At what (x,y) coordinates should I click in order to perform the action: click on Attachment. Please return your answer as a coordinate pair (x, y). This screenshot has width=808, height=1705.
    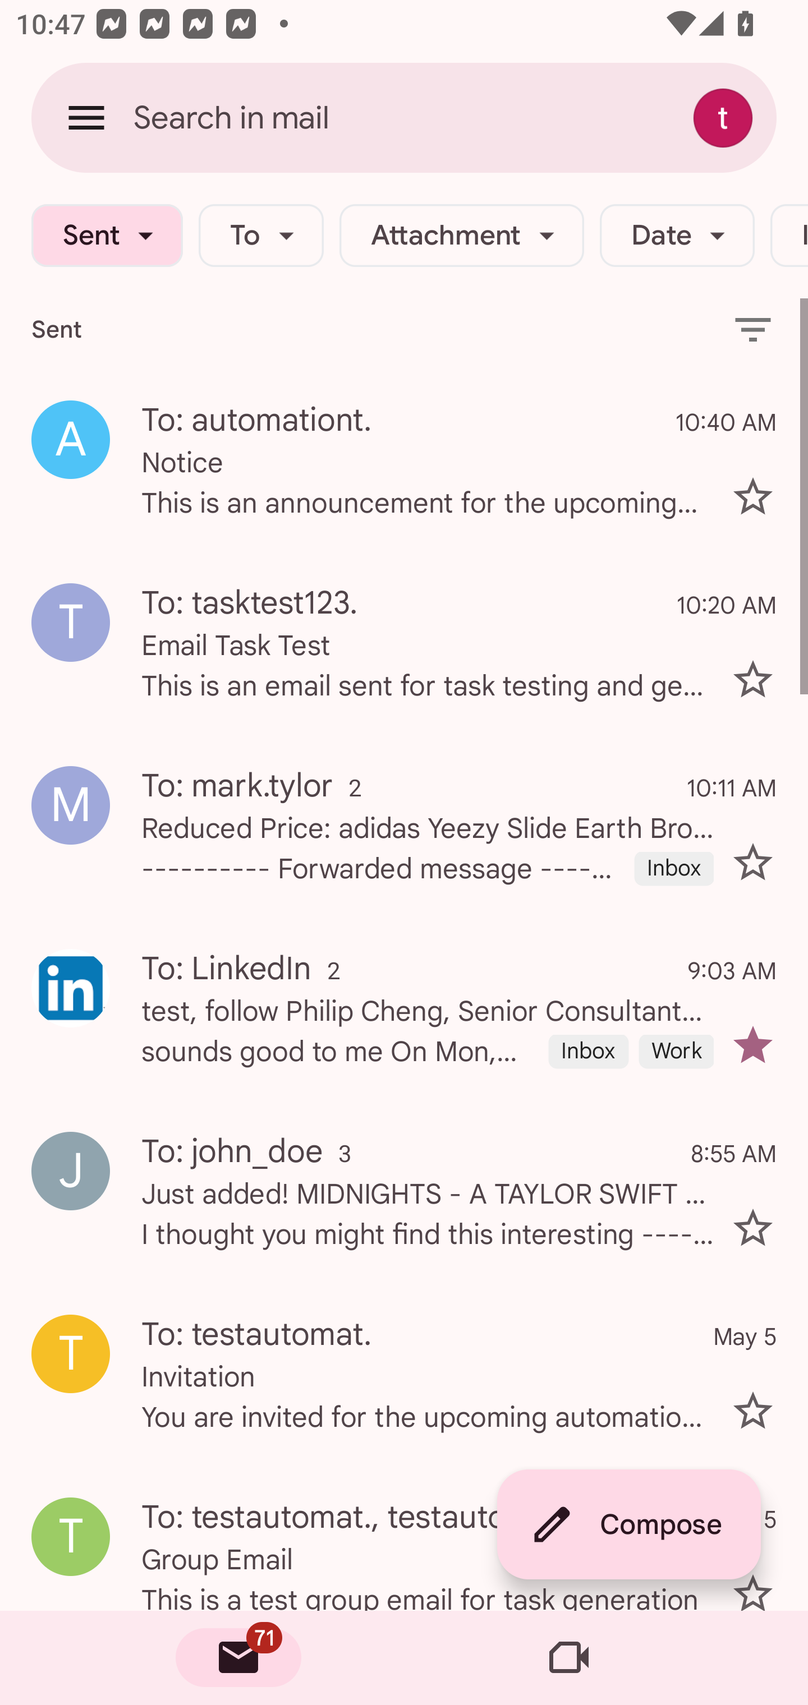
    Looking at the image, I should click on (461, 236).